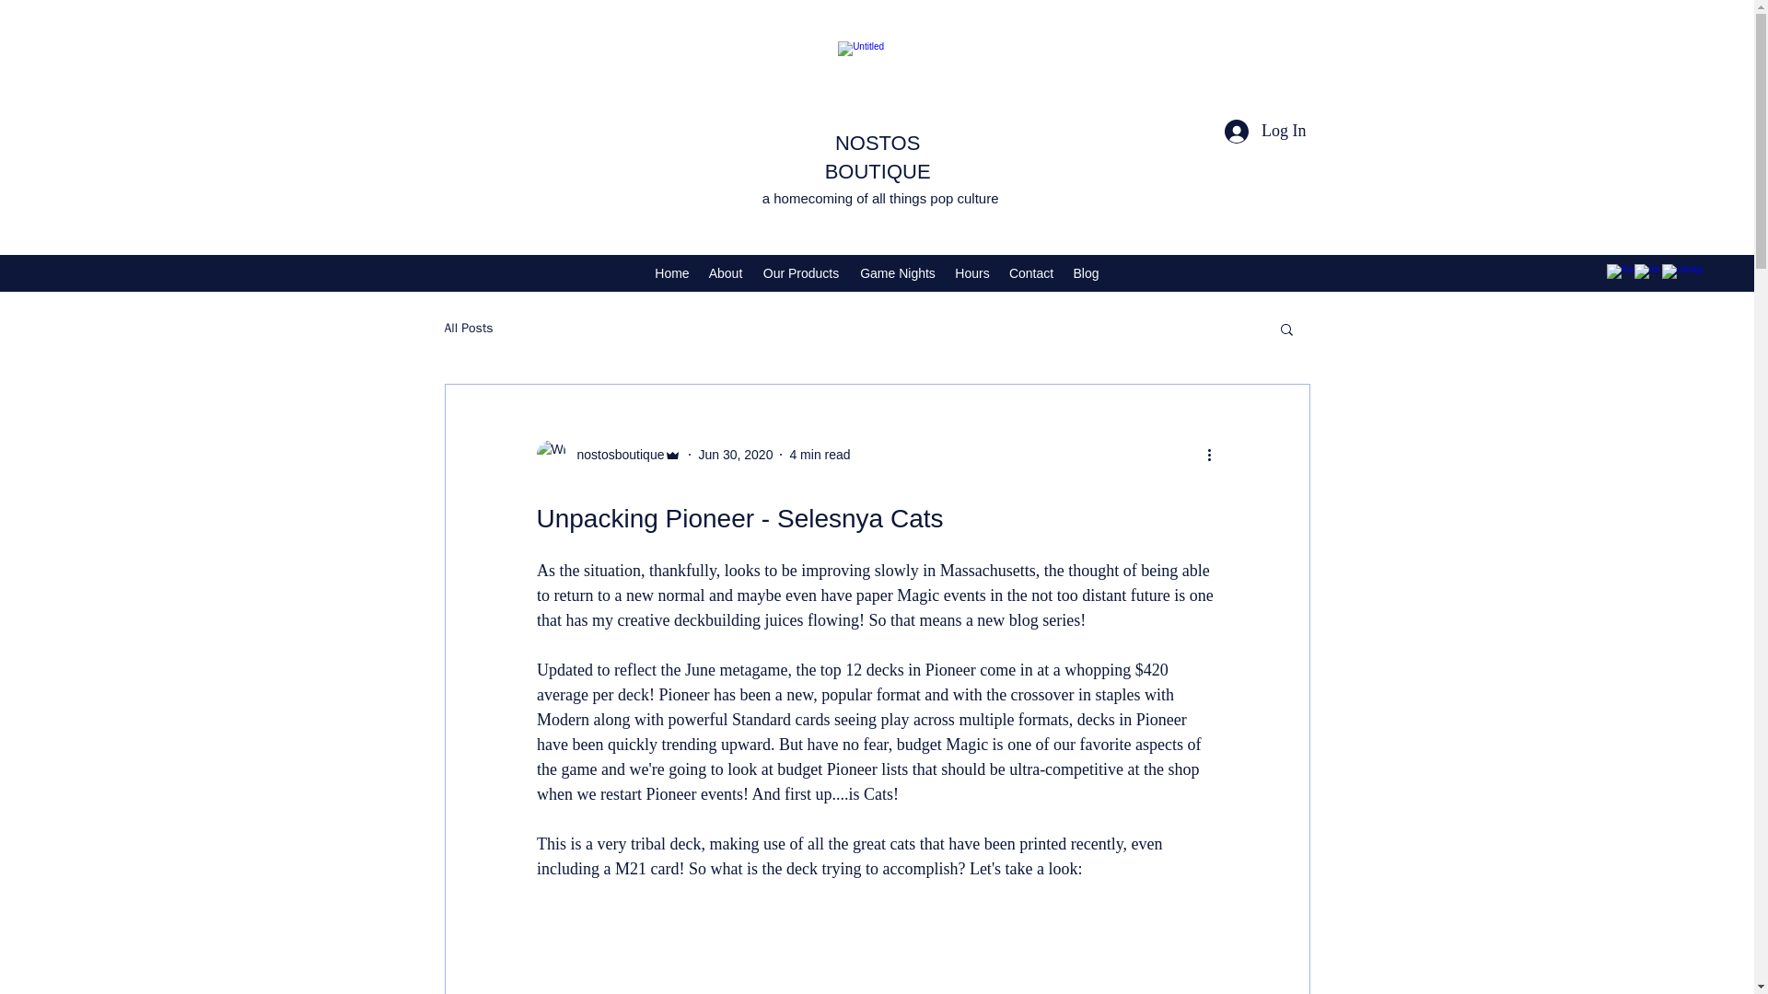 The height and width of the screenshot is (994, 1768). I want to click on Blog, so click(1086, 272).